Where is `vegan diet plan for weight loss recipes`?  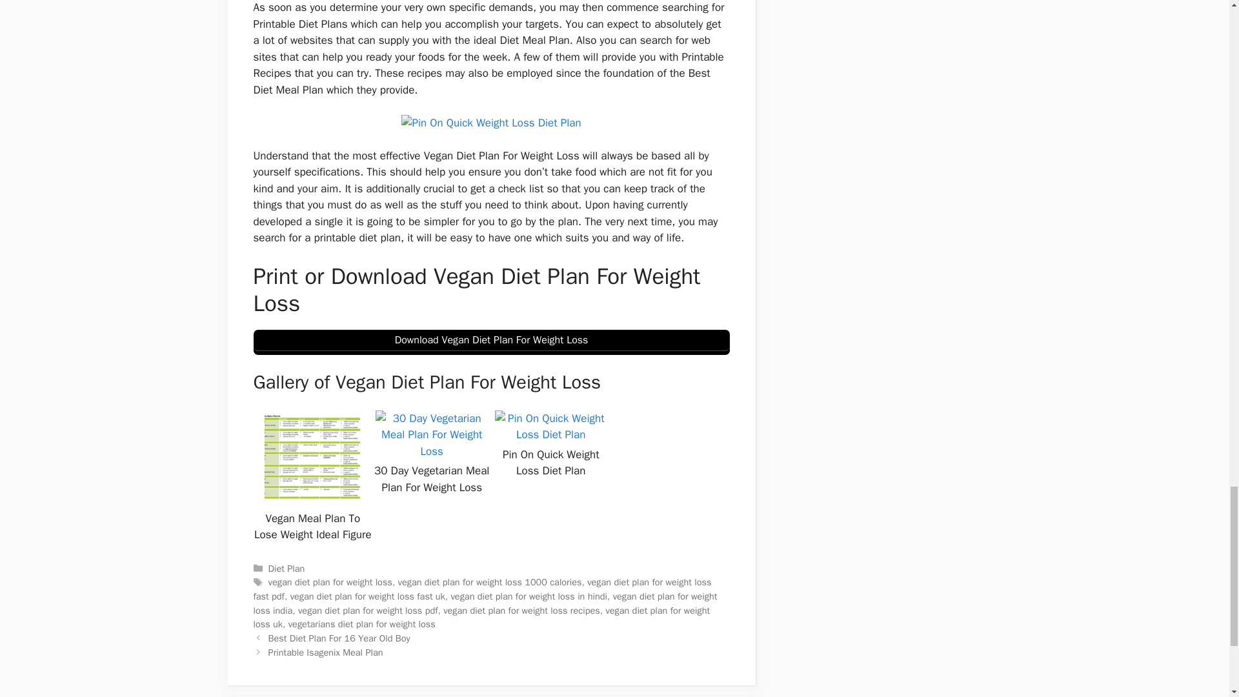 vegan diet plan for weight loss recipes is located at coordinates (521, 611).